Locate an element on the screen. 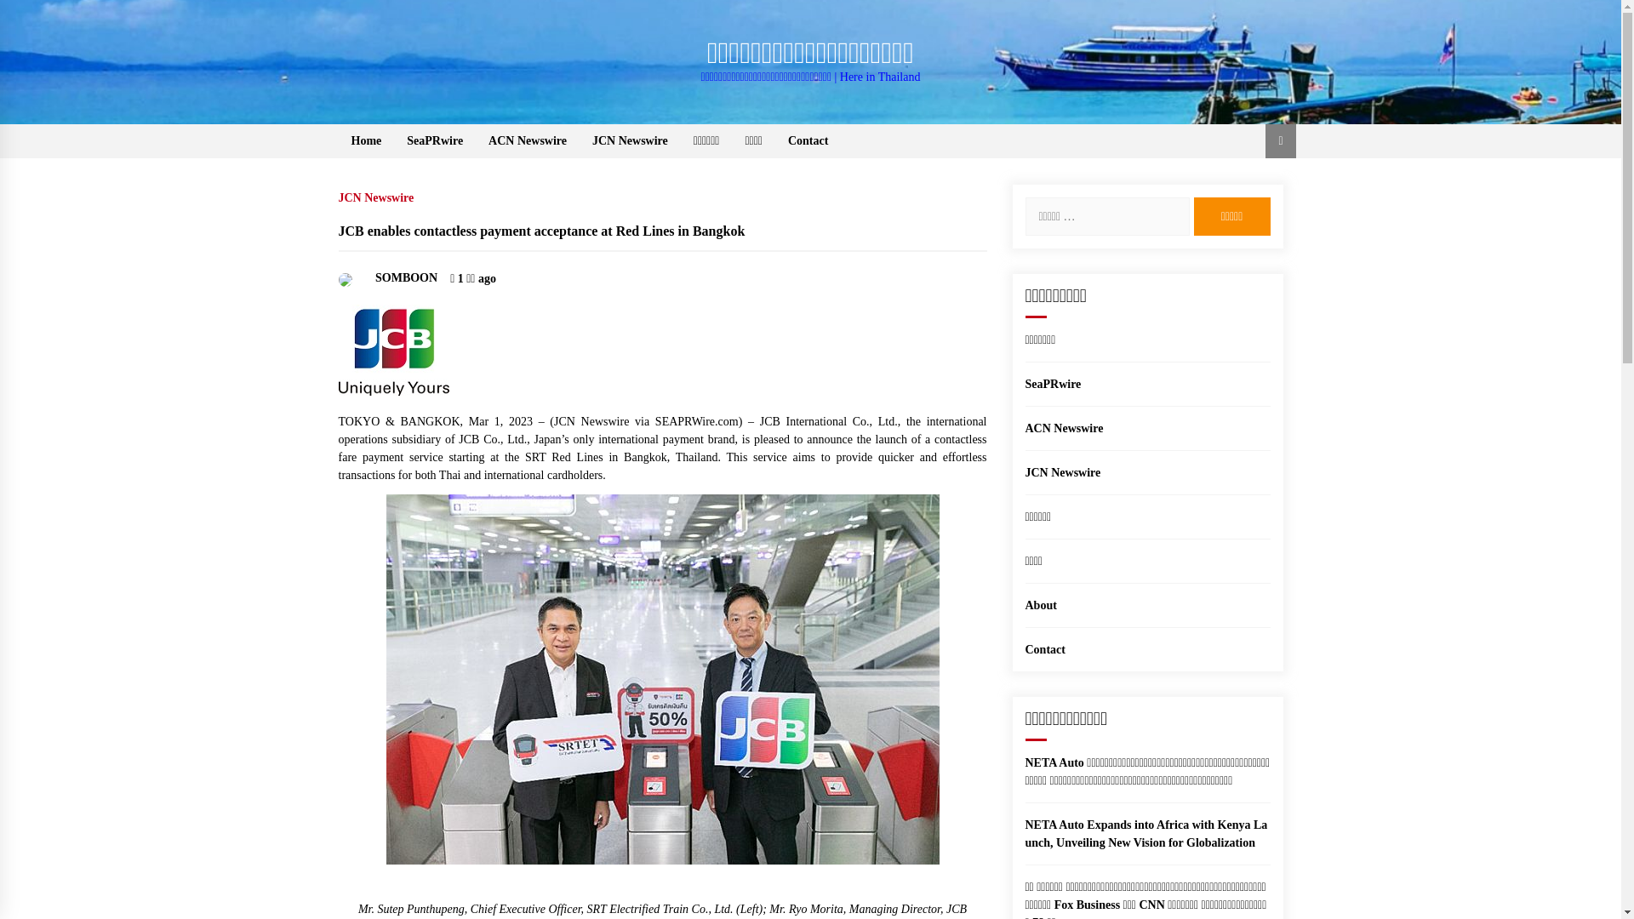 The width and height of the screenshot is (1634, 919). Contact is located at coordinates (1044, 650).